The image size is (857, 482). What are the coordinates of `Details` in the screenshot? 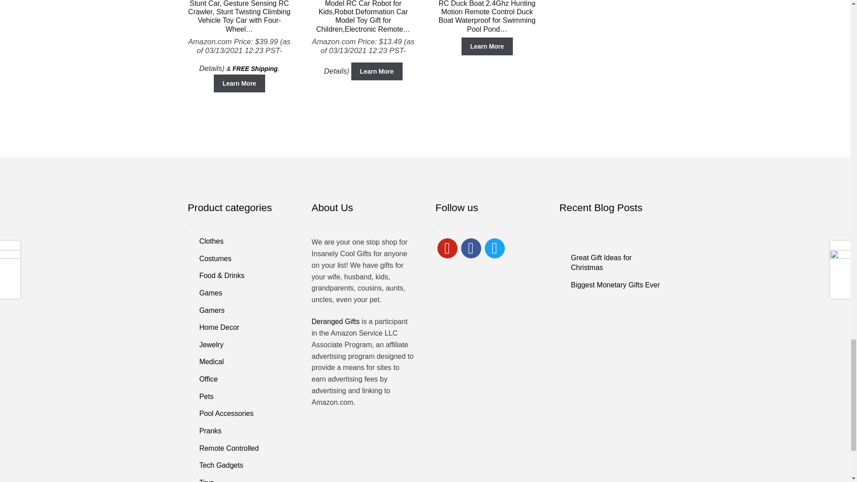 It's located at (335, 71).